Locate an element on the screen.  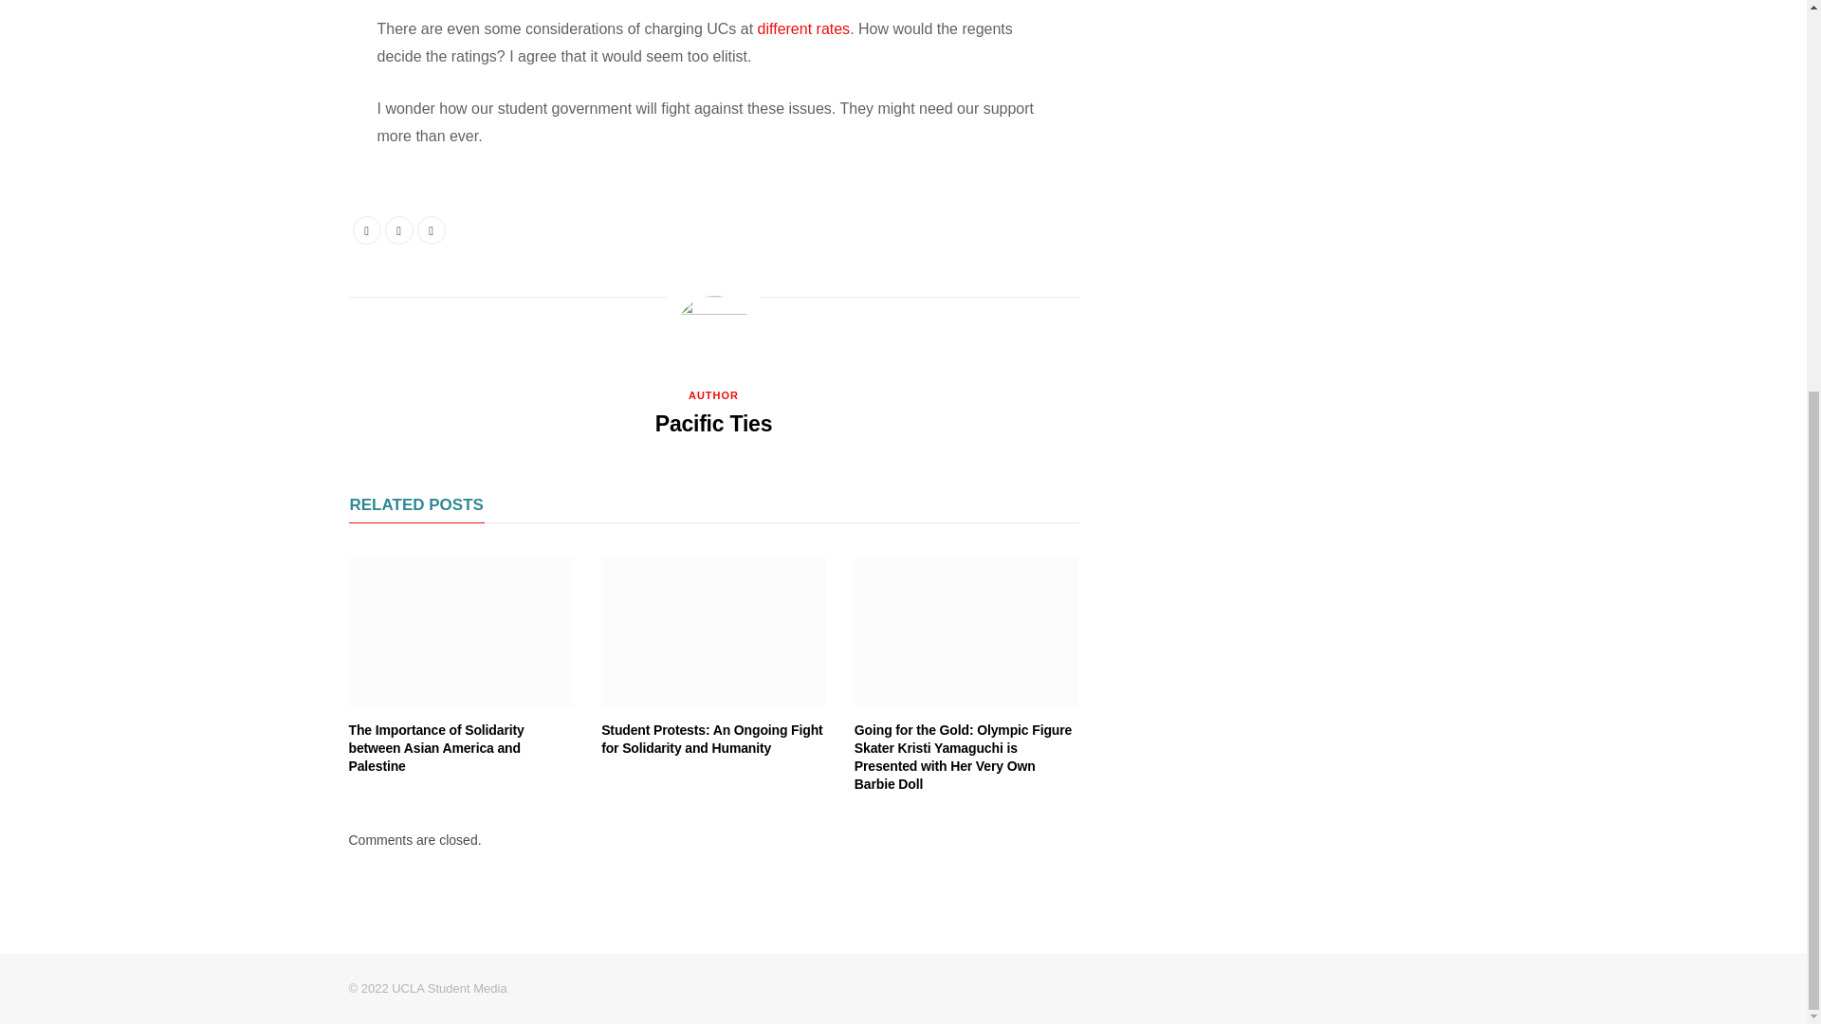
Pacific Ties is located at coordinates (713, 423).